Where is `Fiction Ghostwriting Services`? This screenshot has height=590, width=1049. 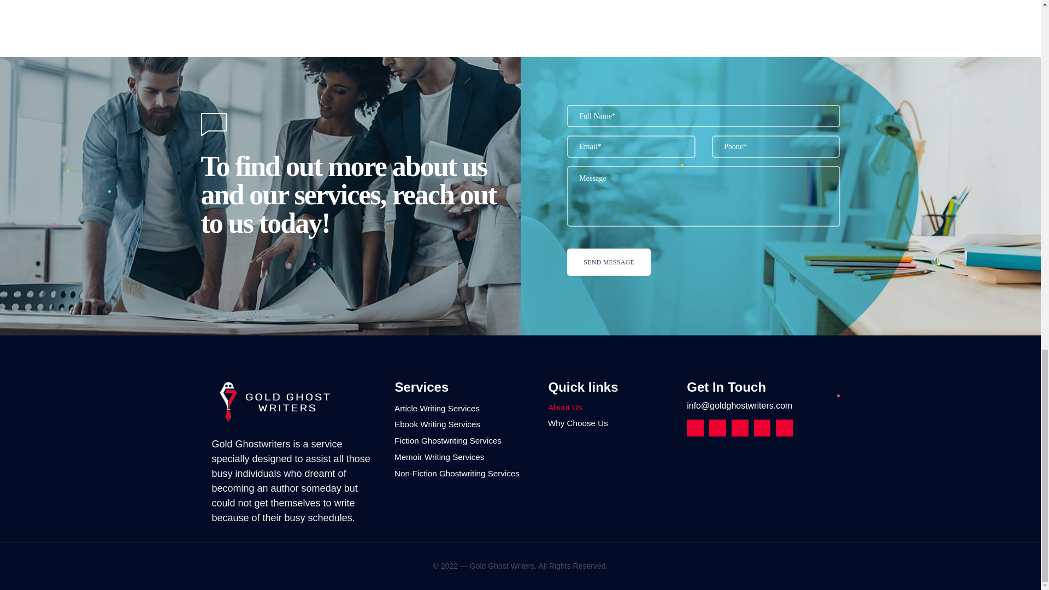
Fiction Ghostwriting Services is located at coordinates (463, 440).